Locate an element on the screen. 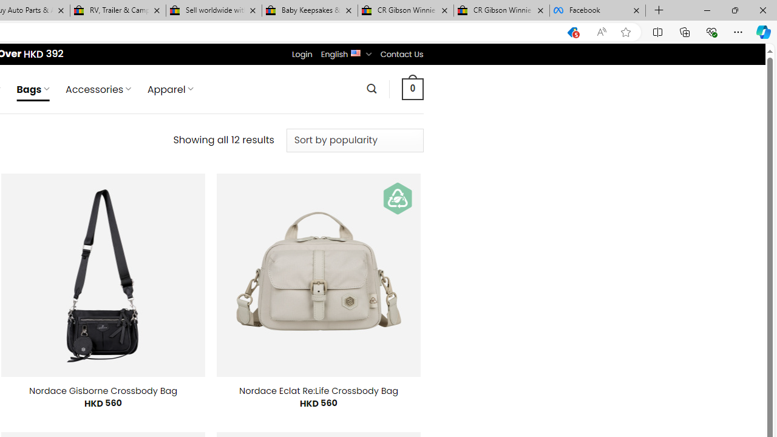  Search is located at coordinates (372, 89).